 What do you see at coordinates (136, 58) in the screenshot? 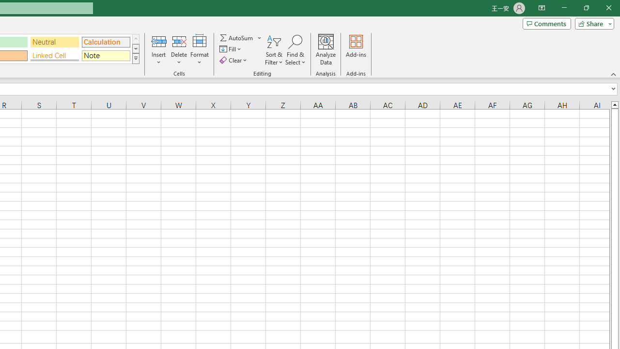
I see `Cell Styles` at bounding box center [136, 58].